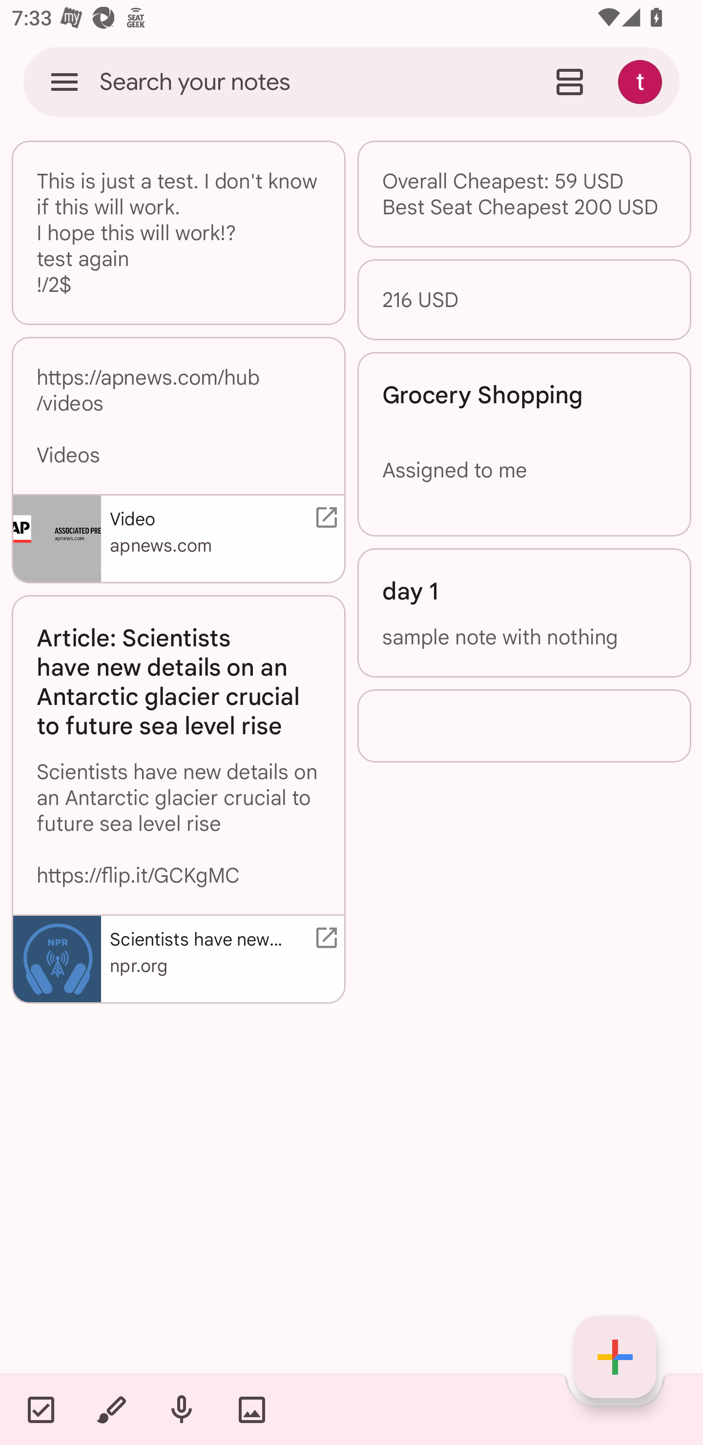 This screenshot has width=703, height=1445. Describe the element at coordinates (642, 81) in the screenshot. I see `Account and settings.` at that location.